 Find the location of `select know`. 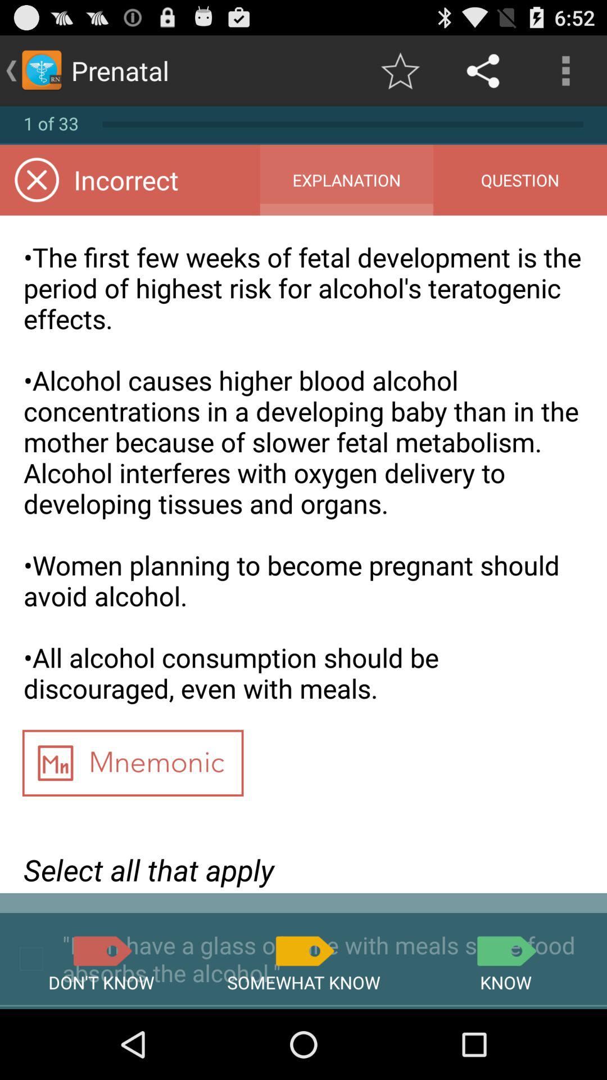

select know is located at coordinates (506, 951).